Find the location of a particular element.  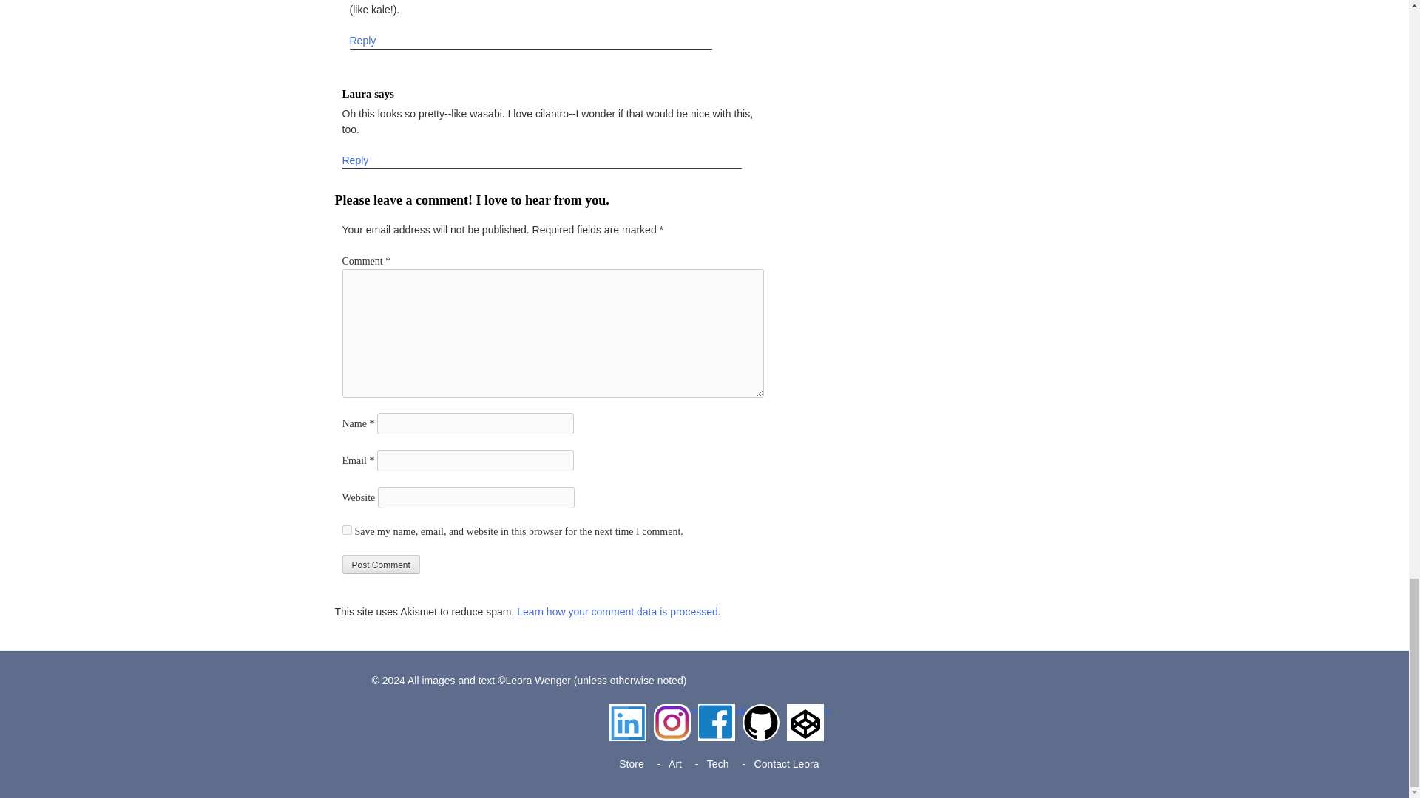

yes is located at coordinates (346, 529).